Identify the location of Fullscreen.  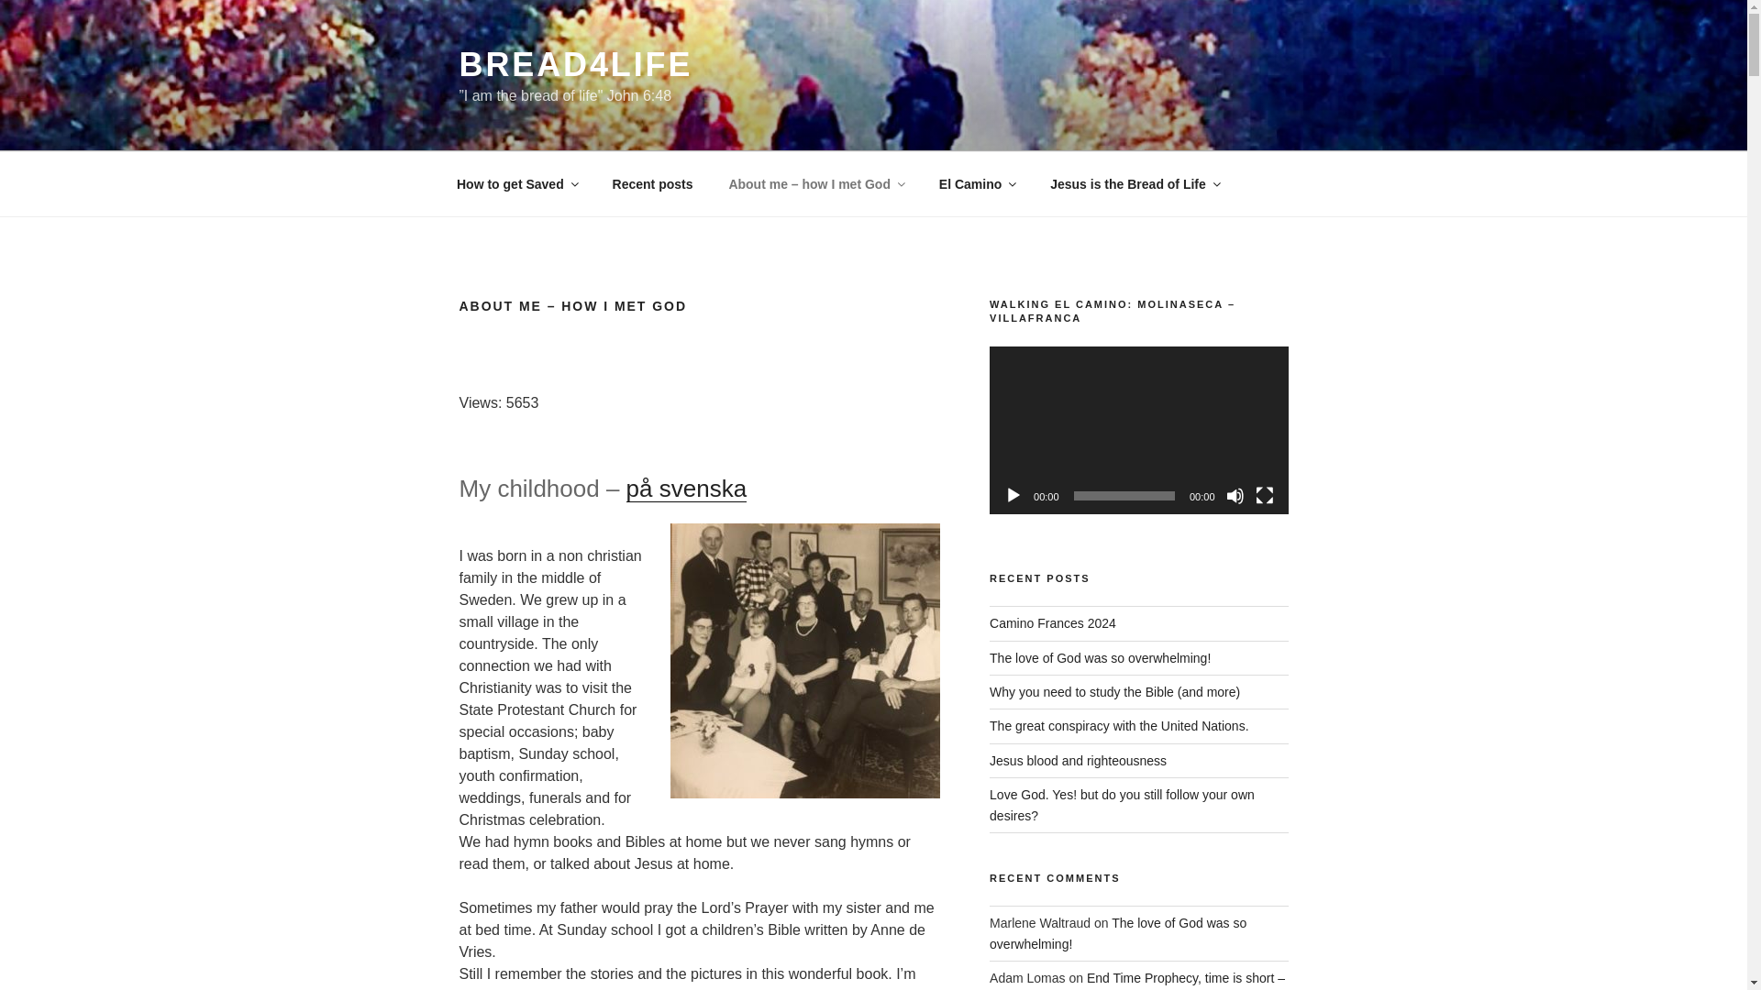
(1264, 495).